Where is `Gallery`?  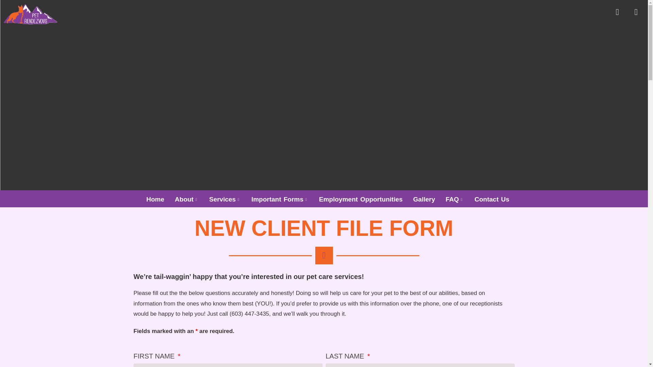 Gallery is located at coordinates (424, 199).